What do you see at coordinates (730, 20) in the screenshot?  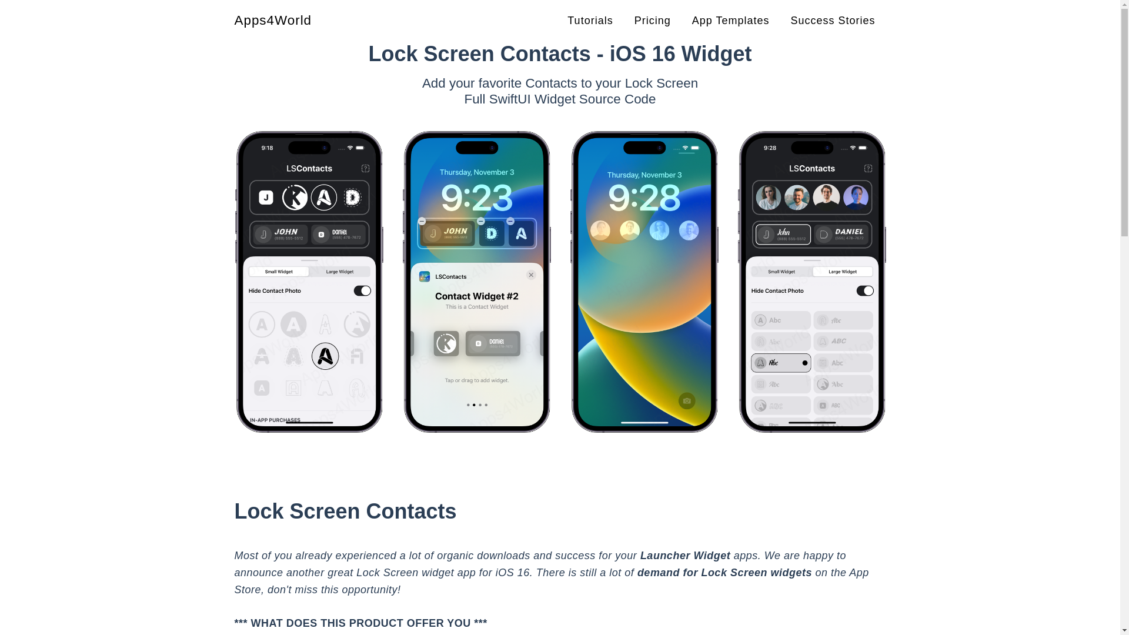 I see `App Templates` at bounding box center [730, 20].